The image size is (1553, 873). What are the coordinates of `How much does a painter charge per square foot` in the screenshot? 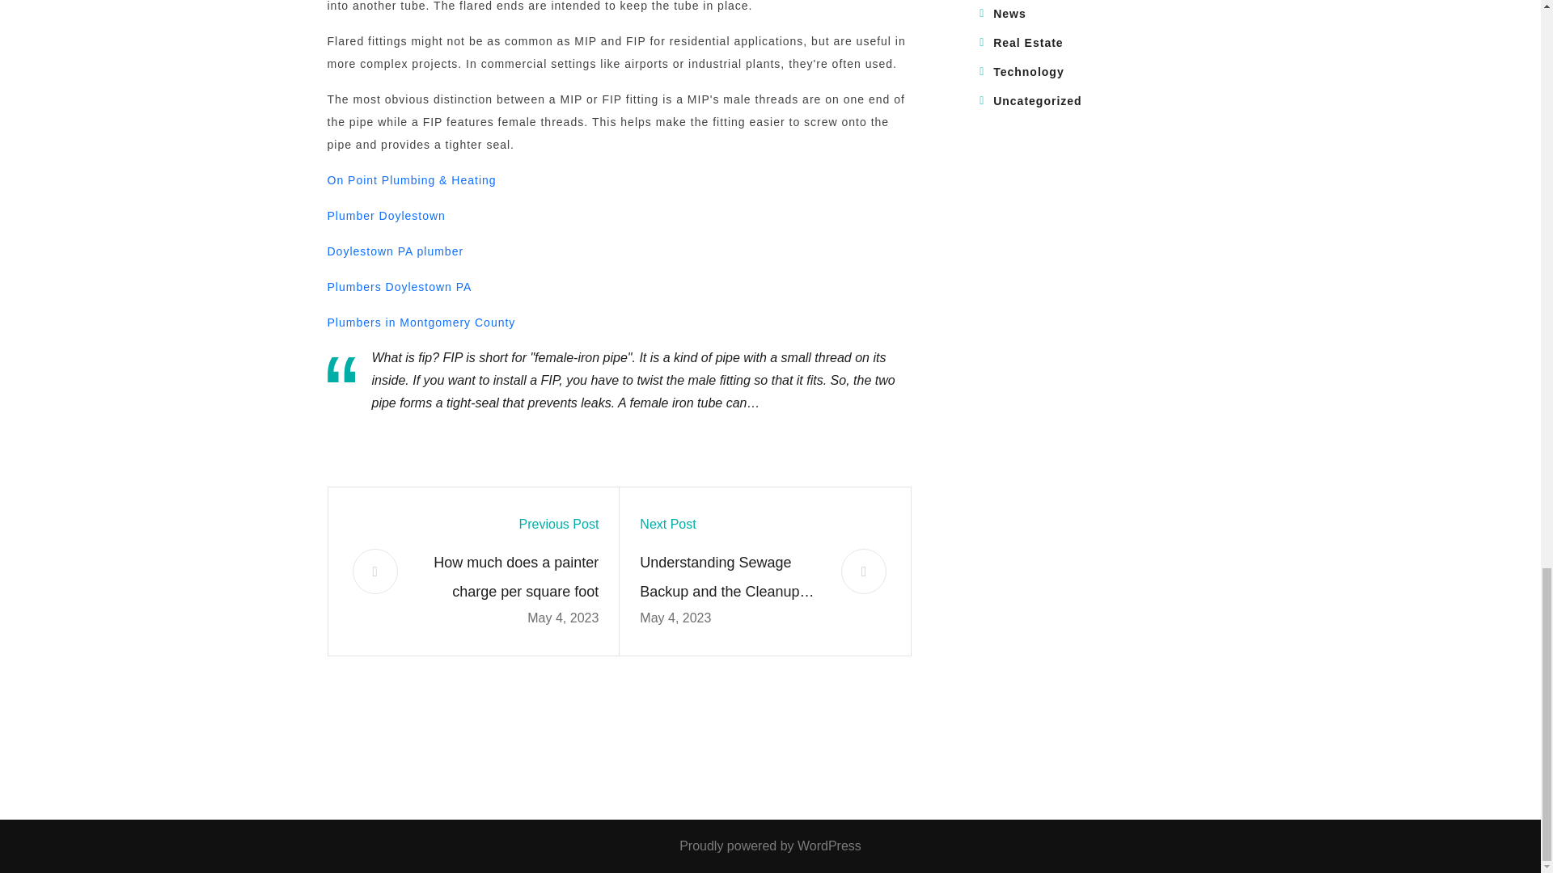 It's located at (508, 577).